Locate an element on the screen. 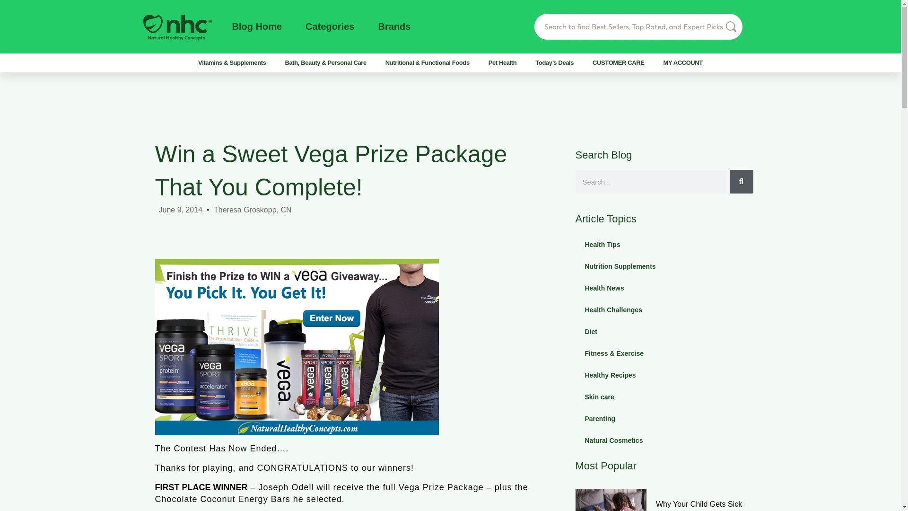 The width and height of the screenshot is (908, 511). Theresa Groskopp, CN is located at coordinates (253, 209).